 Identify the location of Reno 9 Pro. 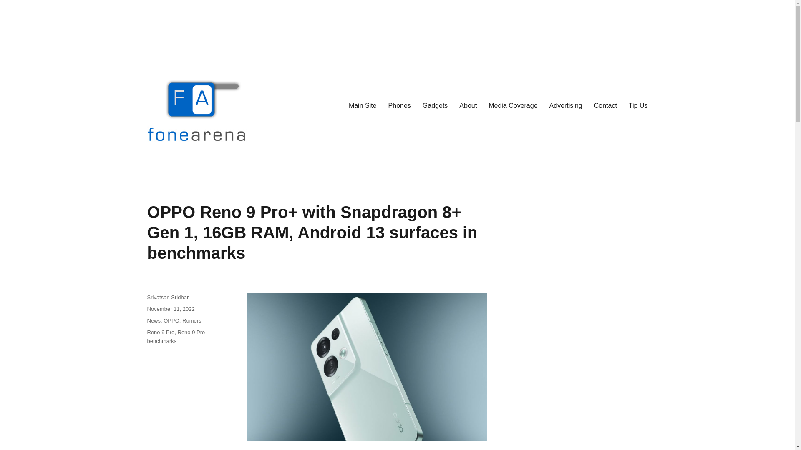
(160, 332).